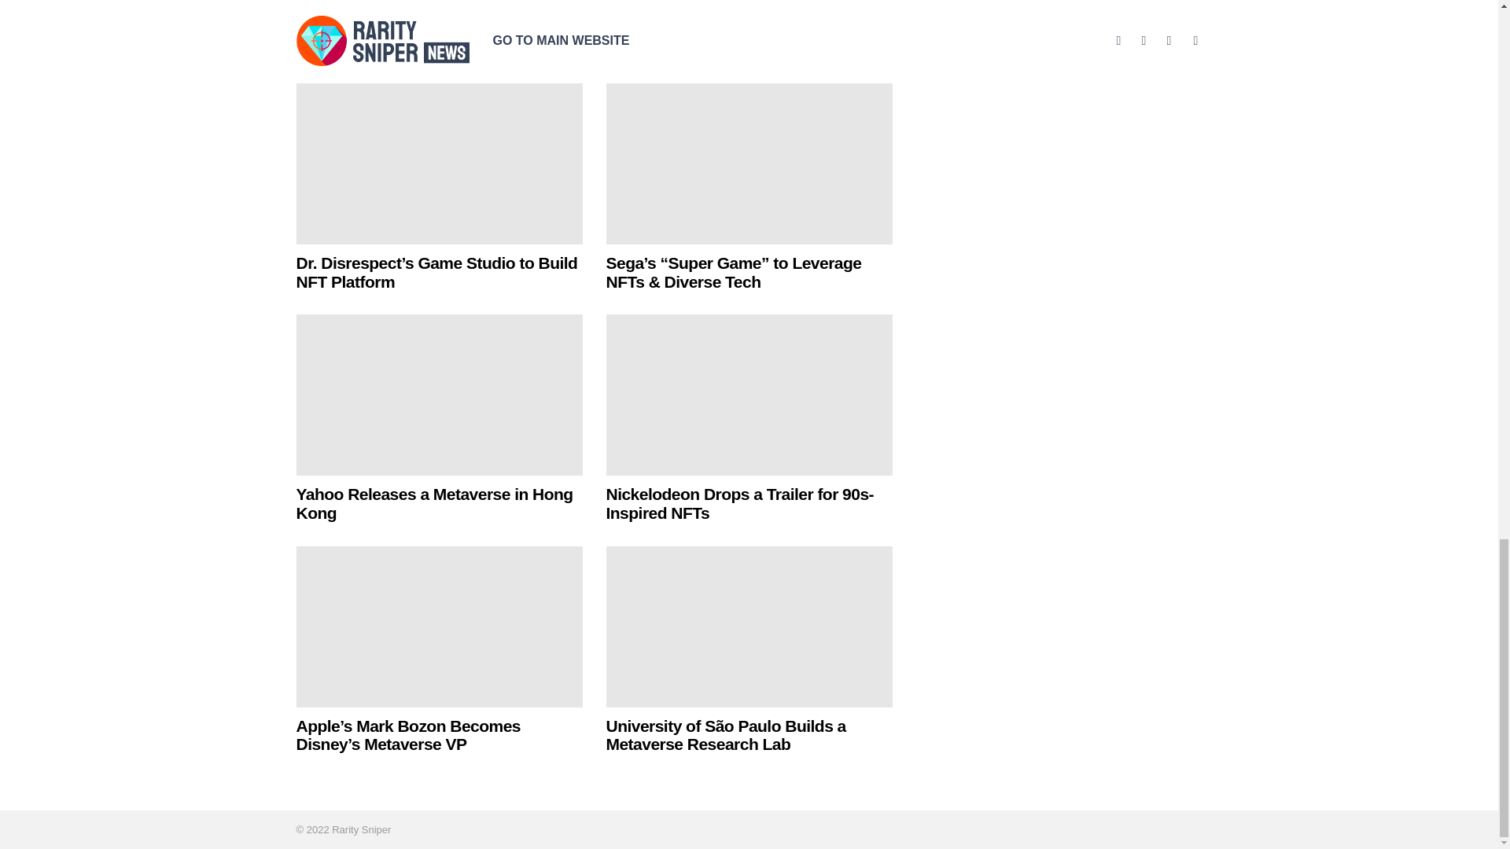 The height and width of the screenshot is (849, 1510). What do you see at coordinates (739, 503) in the screenshot?
I see `Nickelodeon Drops a Trailer for 90s-Inspired NFTs` at bounding box center [739, 503].